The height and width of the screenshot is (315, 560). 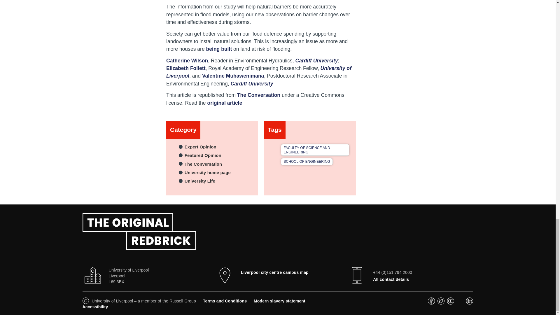 What do you see at coordinates (279, 301) in the screenshot?
I see `Modern slavery statement` at bounding box center [279, 301].